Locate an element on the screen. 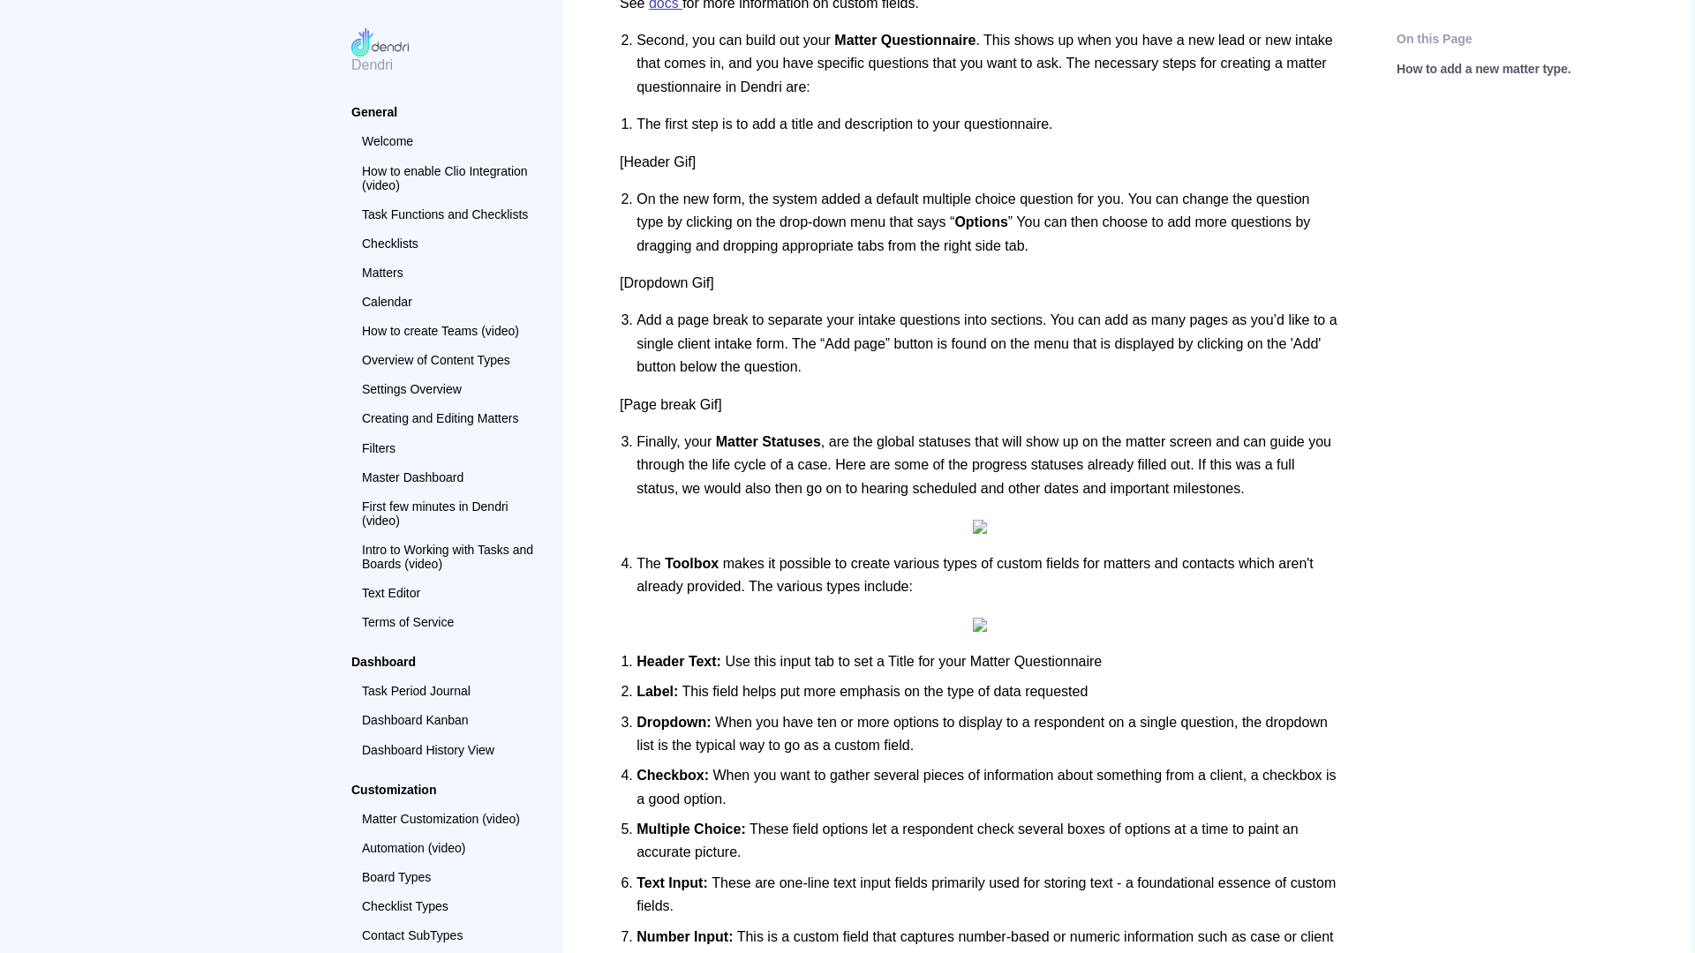  How to filter matters. is located at coordinates (448, 498).